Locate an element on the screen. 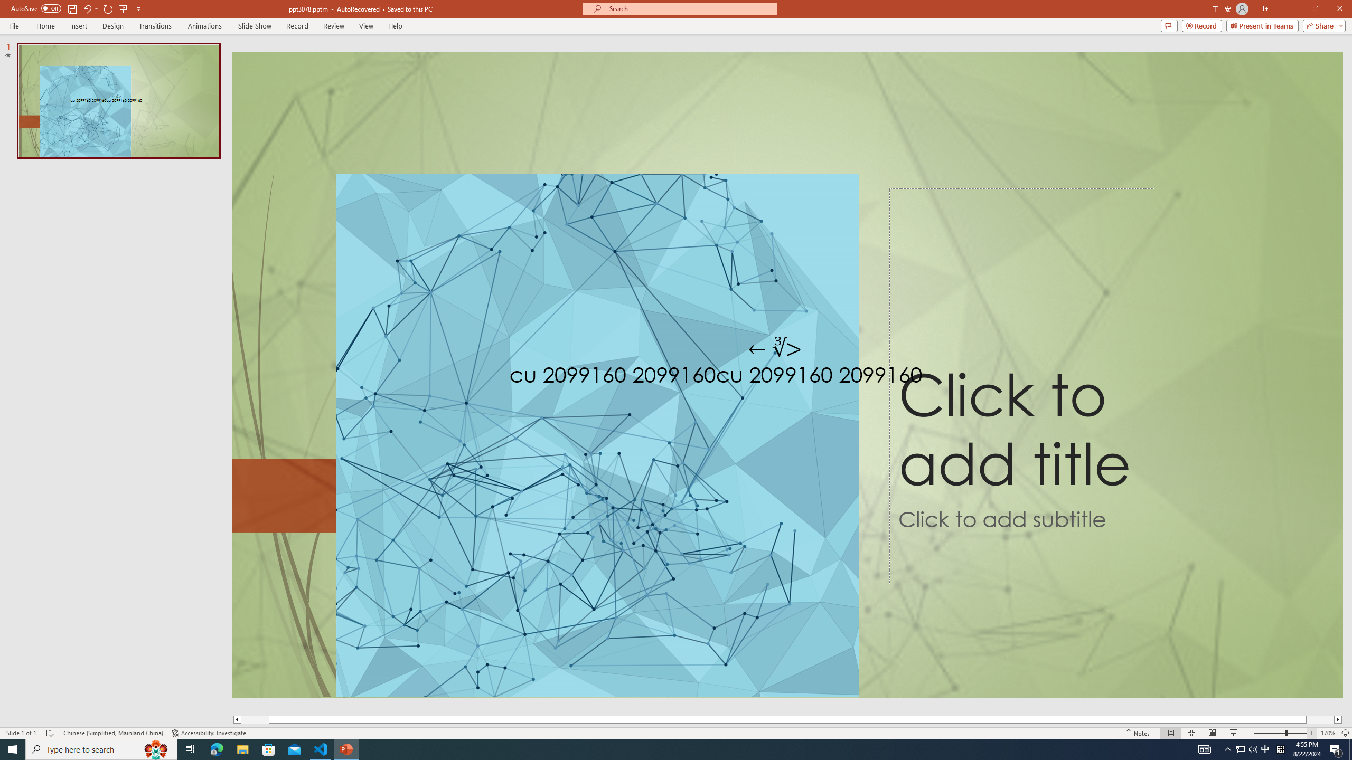  Help is located at coordinates (395, 26).